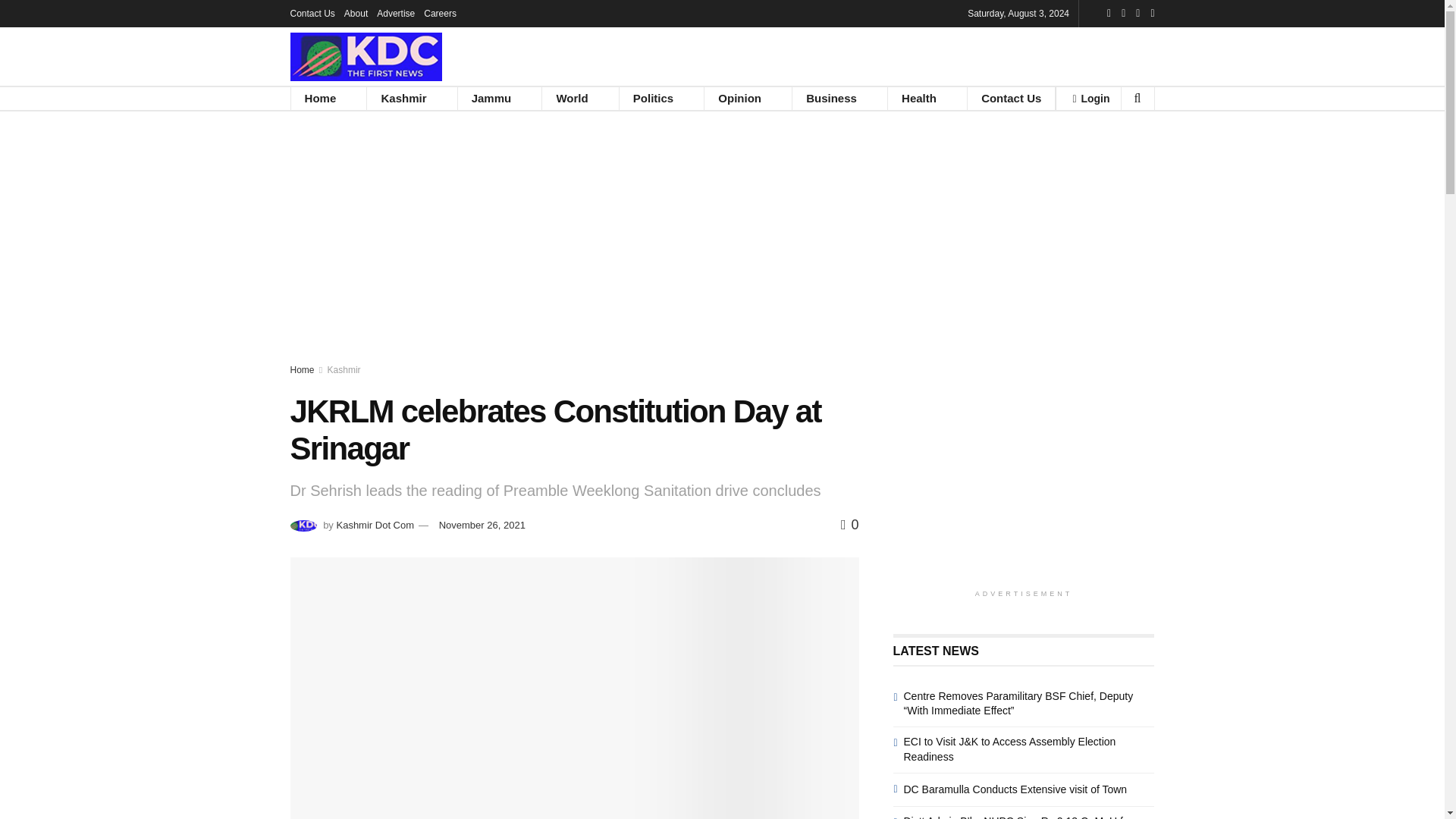  I want to click on Login, so click(1090, 98).